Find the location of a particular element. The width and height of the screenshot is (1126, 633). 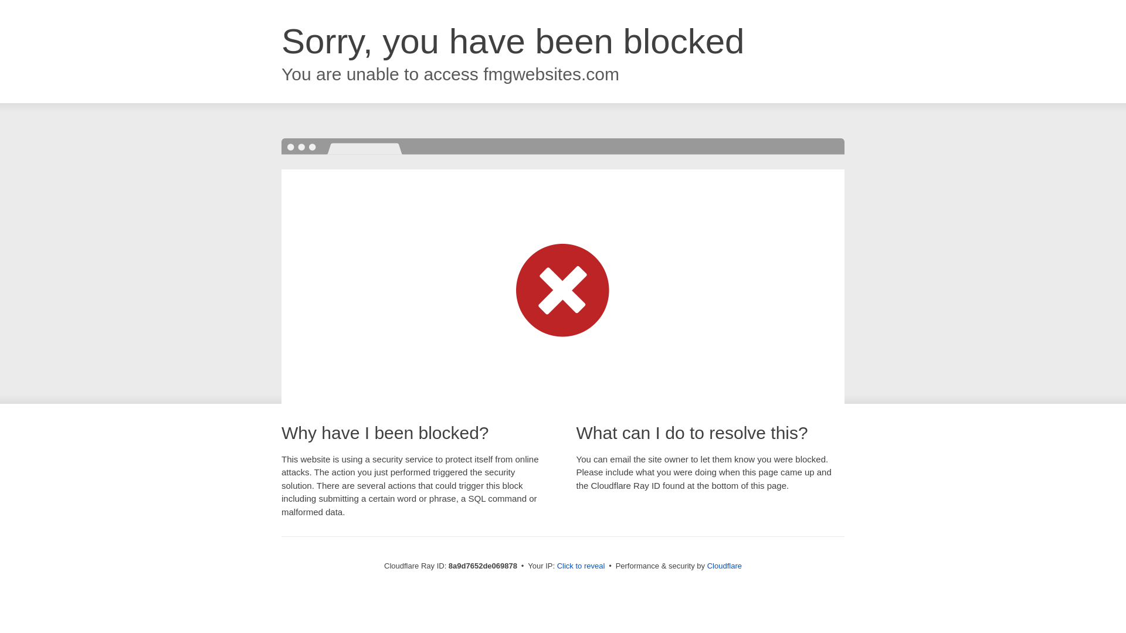

Cloudflare is located at coordinates (724, 566).